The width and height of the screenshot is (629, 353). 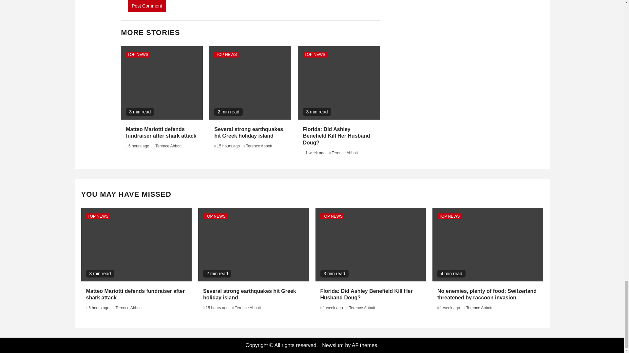 What do you see at coordinates (138, 54) in the screenshot?
I see `TOP NEWS` at bounding box center [138, 54].